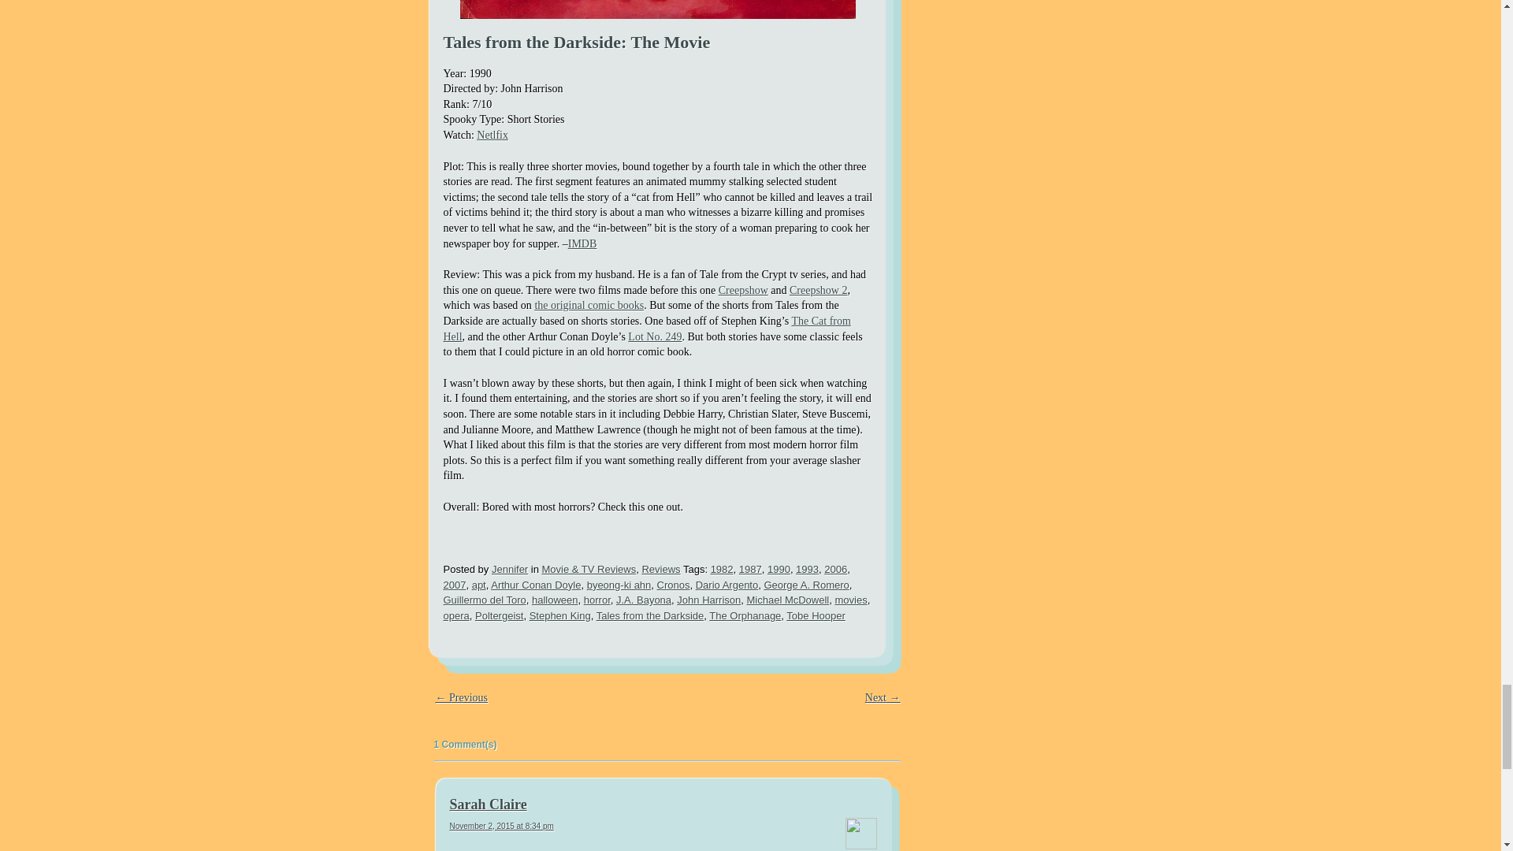 This screenshot has height=851, width=1513. I want to click on 1987, so click(750, 569).